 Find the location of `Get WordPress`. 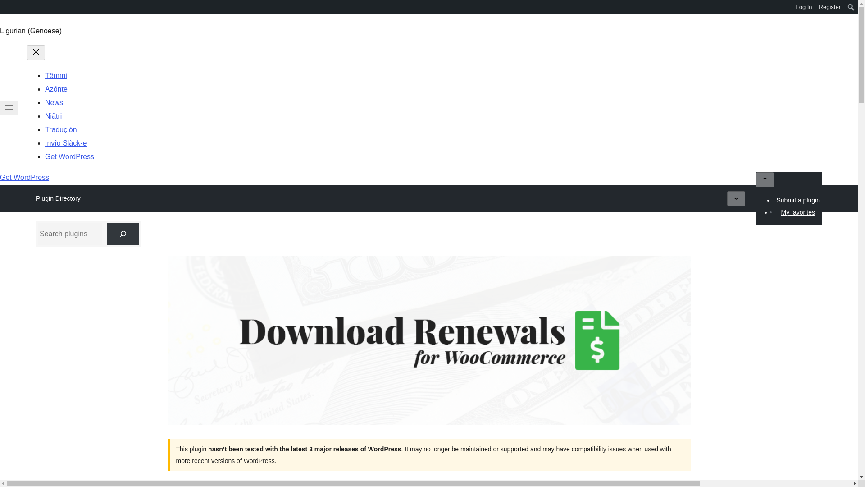

Get WordPress is located at coordinates (24, 177).